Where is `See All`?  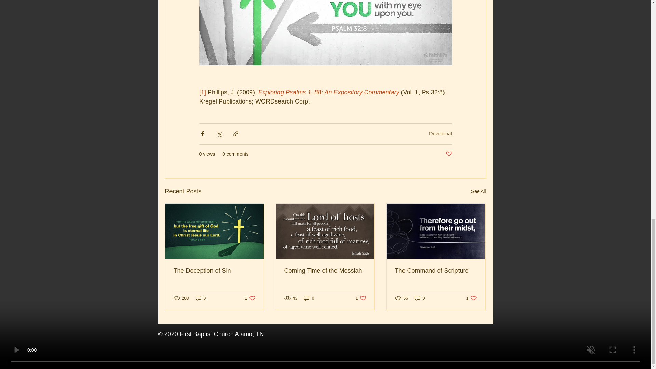 See All is located at coordinates (478, 191).